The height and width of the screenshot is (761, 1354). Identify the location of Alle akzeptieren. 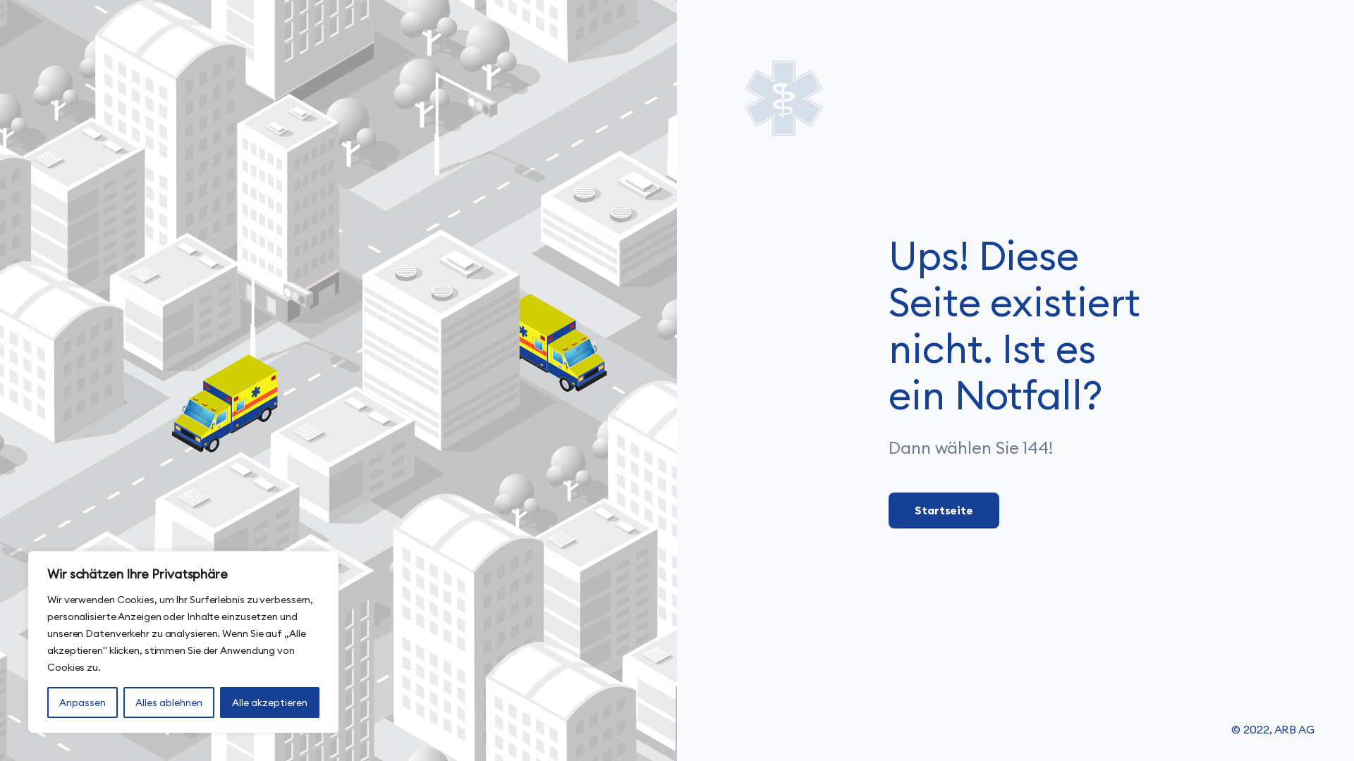
(269, 703).